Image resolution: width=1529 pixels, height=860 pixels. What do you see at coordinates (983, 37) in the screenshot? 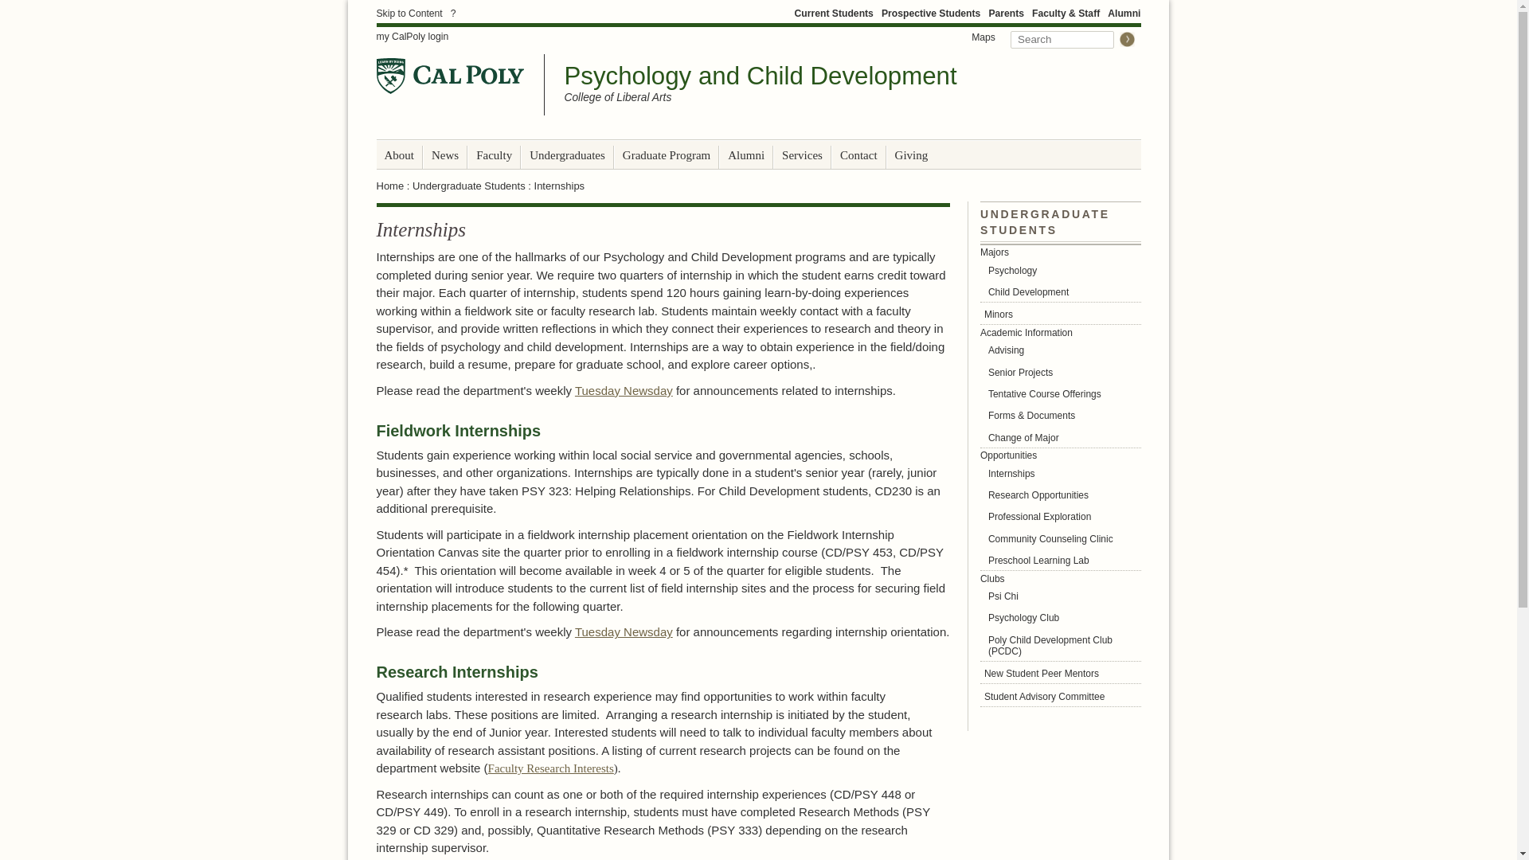
I see `Maps` at bounding box center [983, 37].